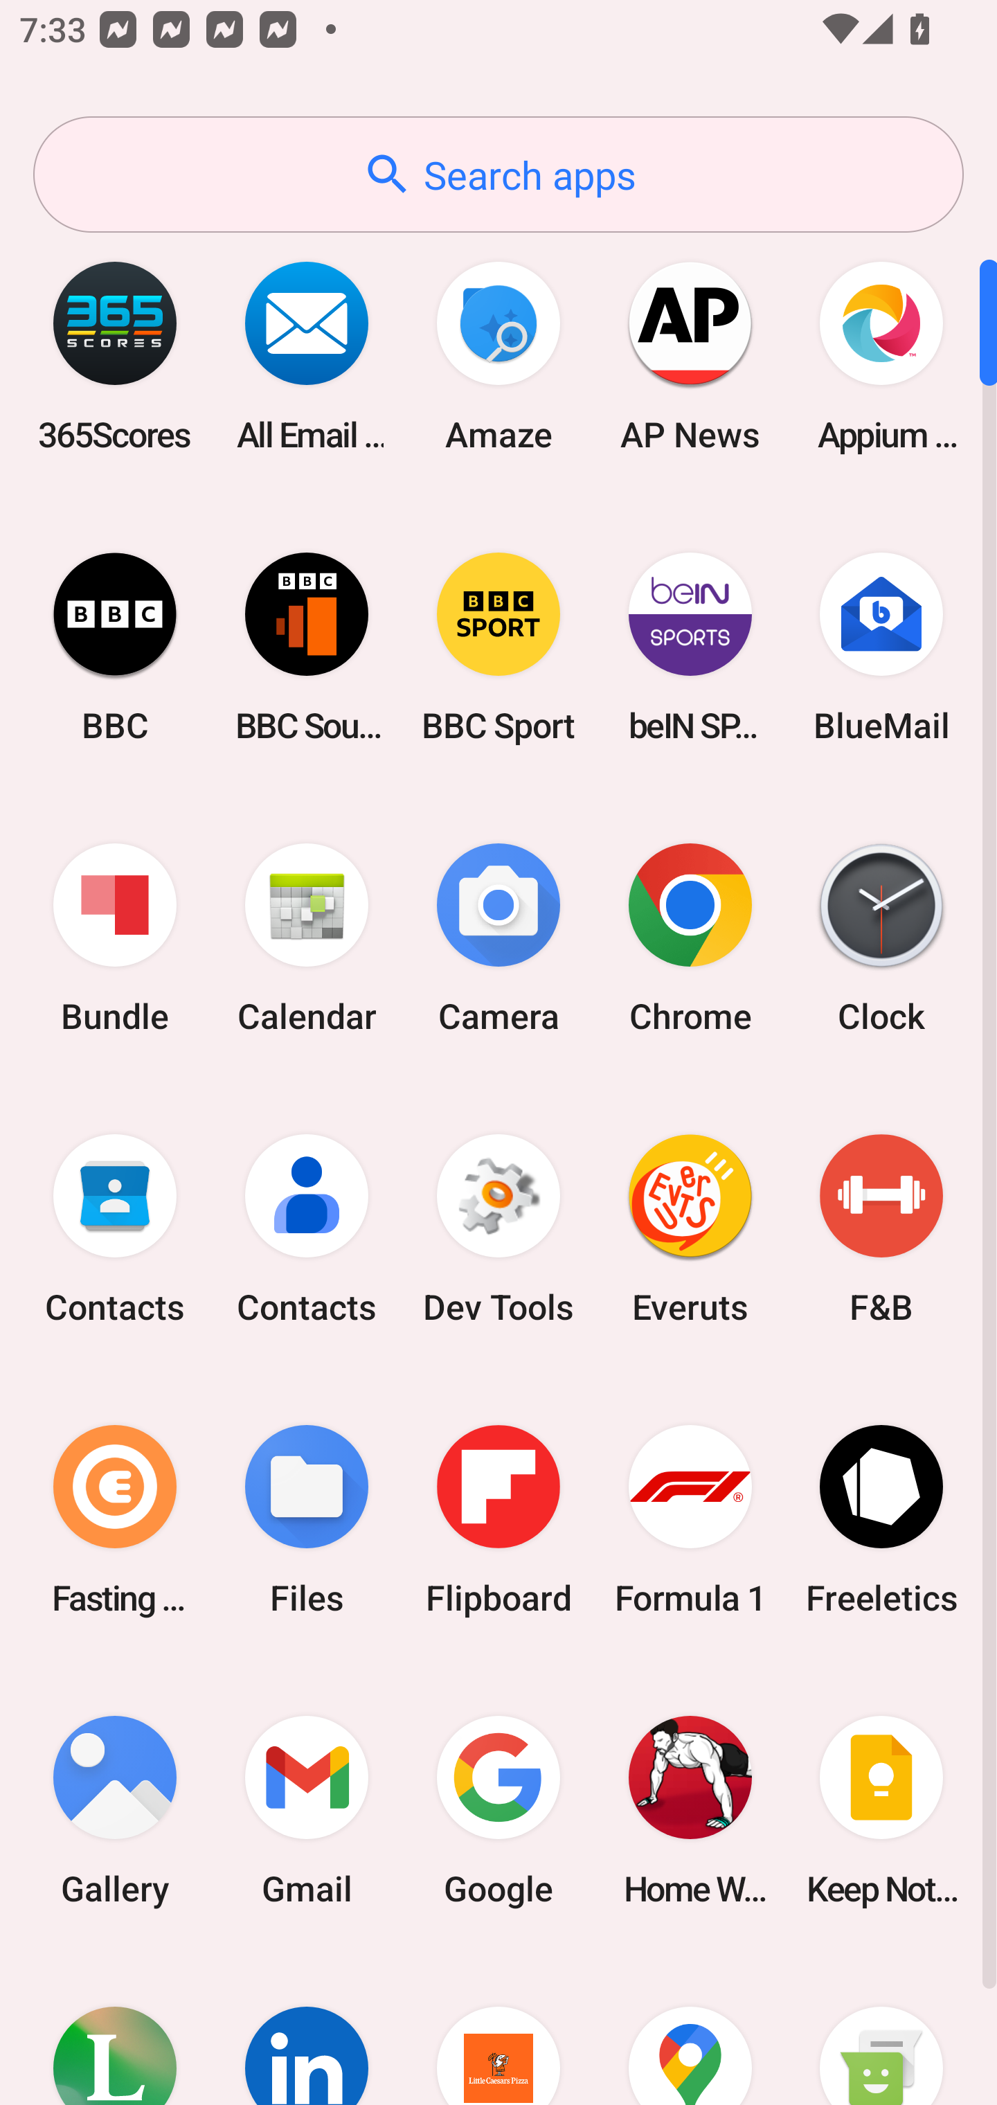 This screenshot has width=997, height=2105. What do you see at coordinates (881, 1810) in the screenshot?
I see `Keep Notes` at bounding box center [881, 1810].